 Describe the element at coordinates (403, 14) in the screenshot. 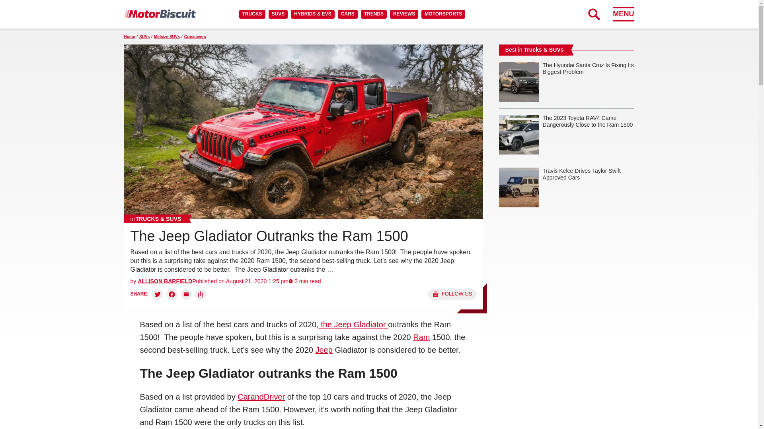

I see `REVIEWS` at that location.